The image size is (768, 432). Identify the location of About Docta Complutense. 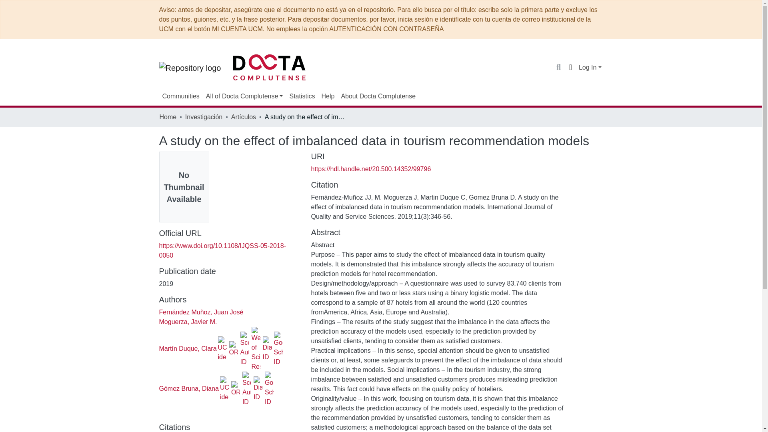
(378, 96).